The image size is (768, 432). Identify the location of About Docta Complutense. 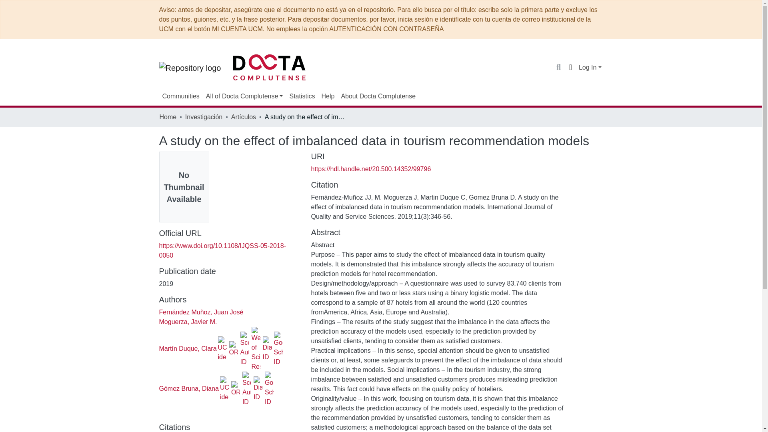
(378, 96).